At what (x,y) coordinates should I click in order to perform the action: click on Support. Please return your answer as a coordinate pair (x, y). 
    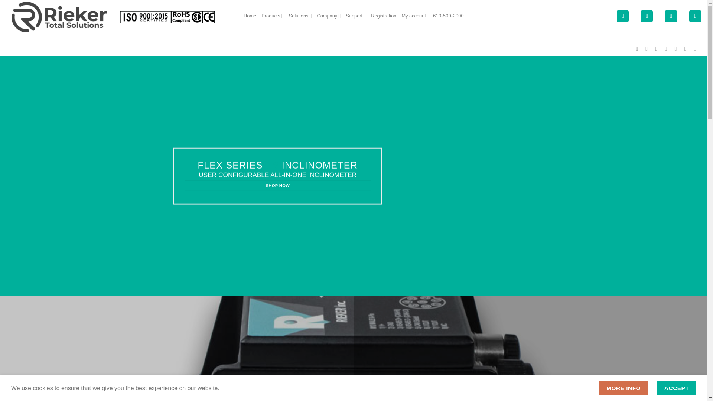
    Looking at the image, I should click on (356, 16).